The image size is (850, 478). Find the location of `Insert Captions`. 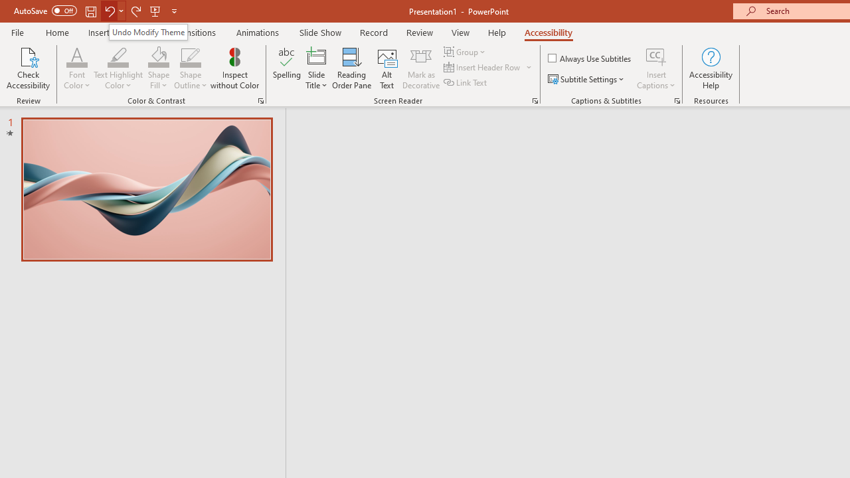

Insert Captions is located at coordinates (656, 68).